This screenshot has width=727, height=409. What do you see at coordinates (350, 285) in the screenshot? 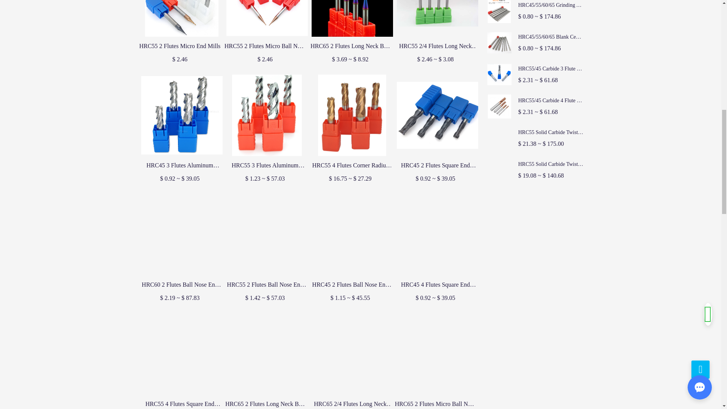
I see `HRC45 2 Flutes Ball Nose End Mills` at bounding box center [350, 285].